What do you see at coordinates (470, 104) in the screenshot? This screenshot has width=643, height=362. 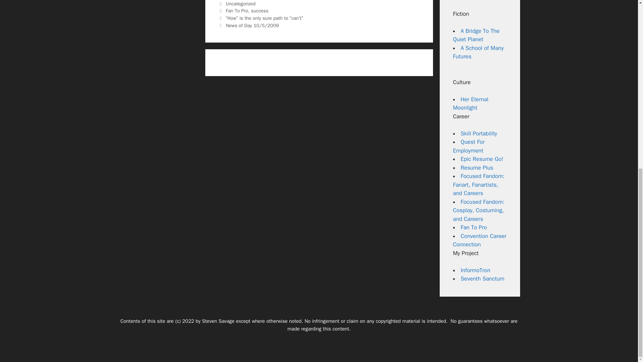 I see `Her Eternal Moonlight` at bounding box center [470, 104].